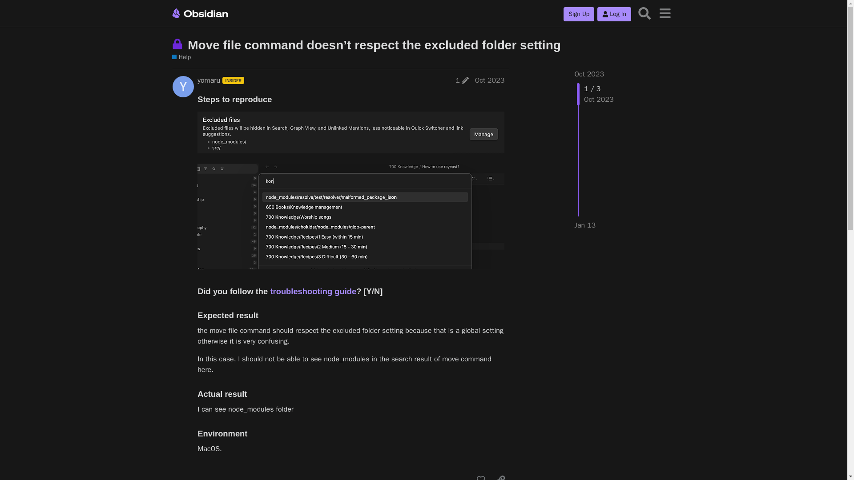  What do you see at coordinates (462, 80) in the screenshot?
I see `post last edited on Oct 15, 2023 12:59 am` at bounding box center [462, 80].